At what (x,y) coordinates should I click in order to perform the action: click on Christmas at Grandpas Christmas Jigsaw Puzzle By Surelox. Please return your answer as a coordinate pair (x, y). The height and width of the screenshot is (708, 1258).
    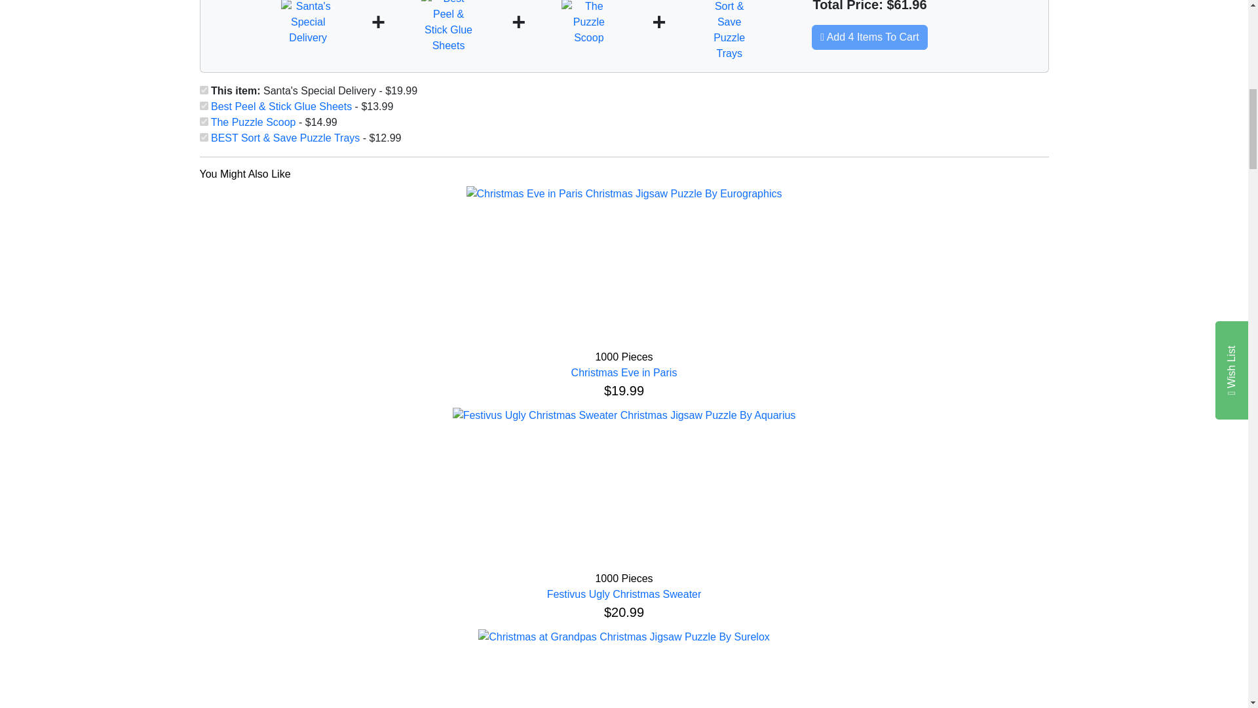
    Looking at the image, I should click on (624, 637).